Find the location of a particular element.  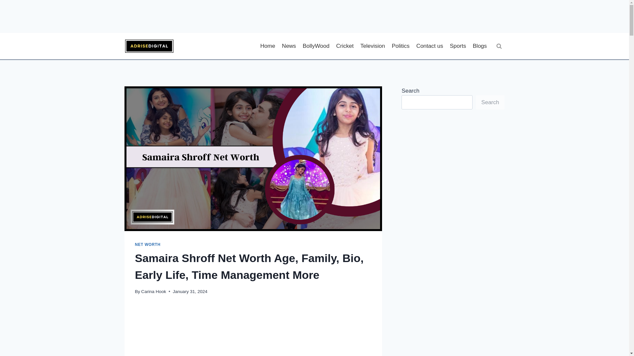

NET WORTH is located at coordinates (147, 245).